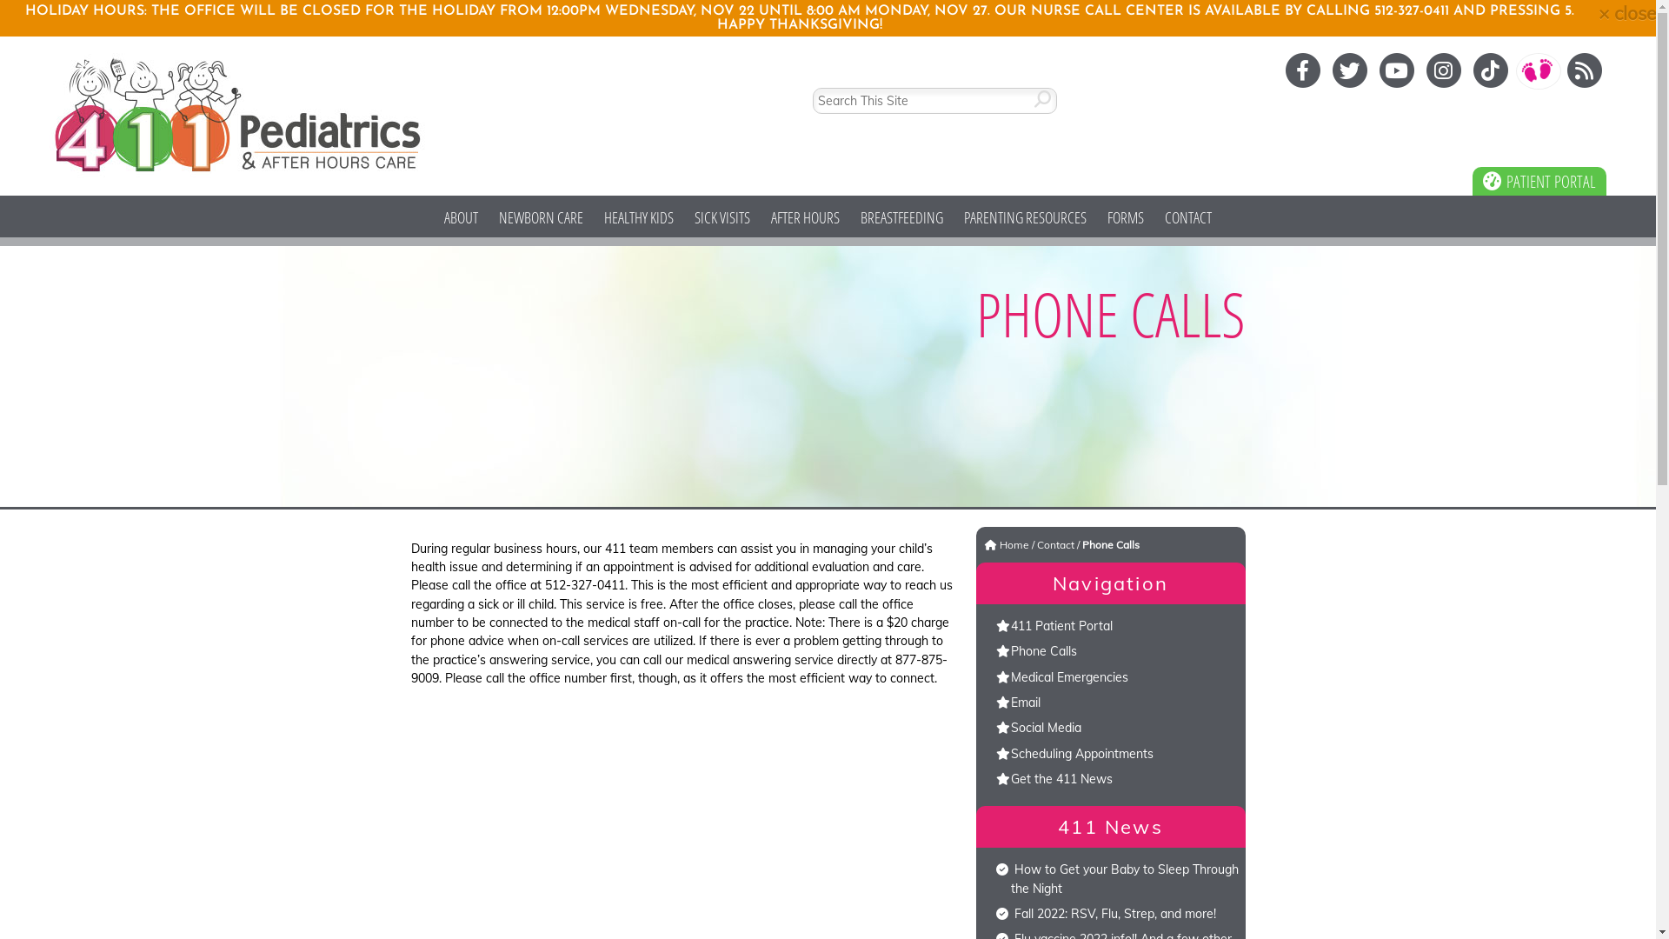  What do you see at coordinates (1352, 69) in the screenshot?
I see `Follow Us on Twitter` at bounding box center [1352, 69].